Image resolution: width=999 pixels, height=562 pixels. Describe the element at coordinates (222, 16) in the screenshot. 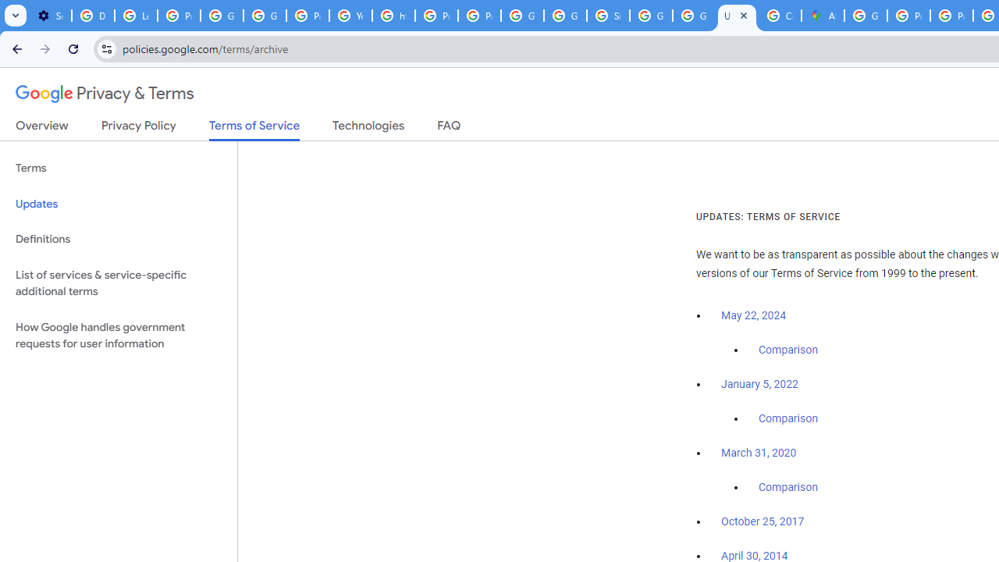

I see `Google Account Help` at that location.